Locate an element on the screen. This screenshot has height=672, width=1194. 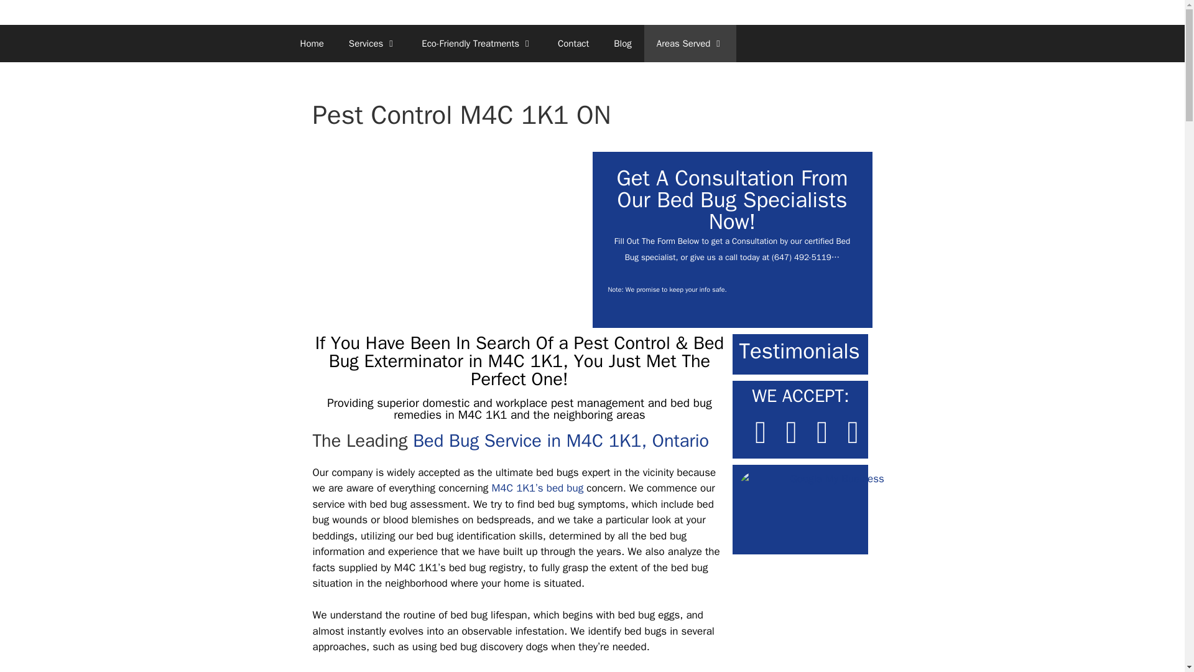
Areas Served is located at coordinates (690, 44).